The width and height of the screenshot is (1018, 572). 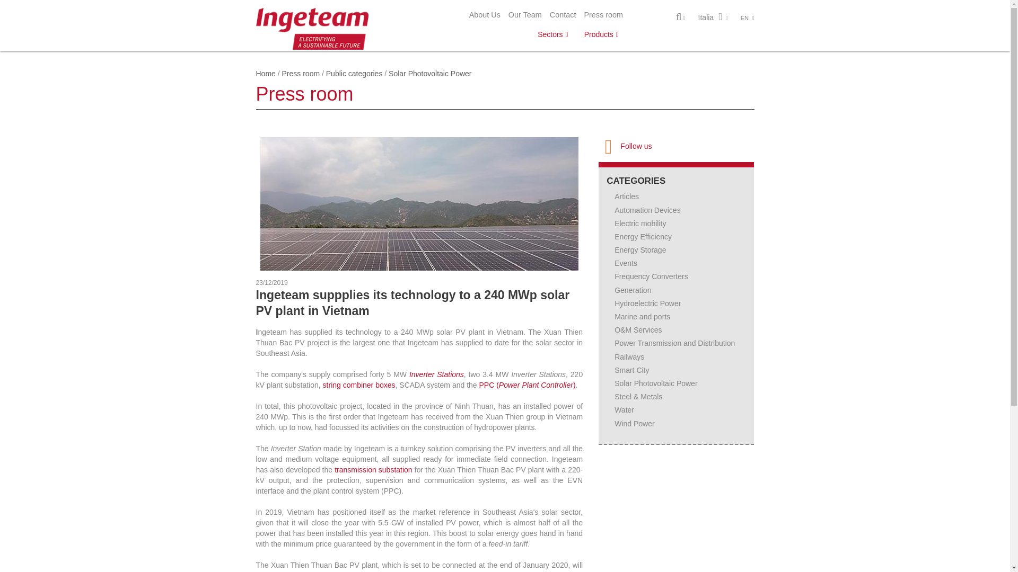 What do you see at coordinates (563, 15) in the screenshot?
I see `Contact` at bounding box center [563, 15].